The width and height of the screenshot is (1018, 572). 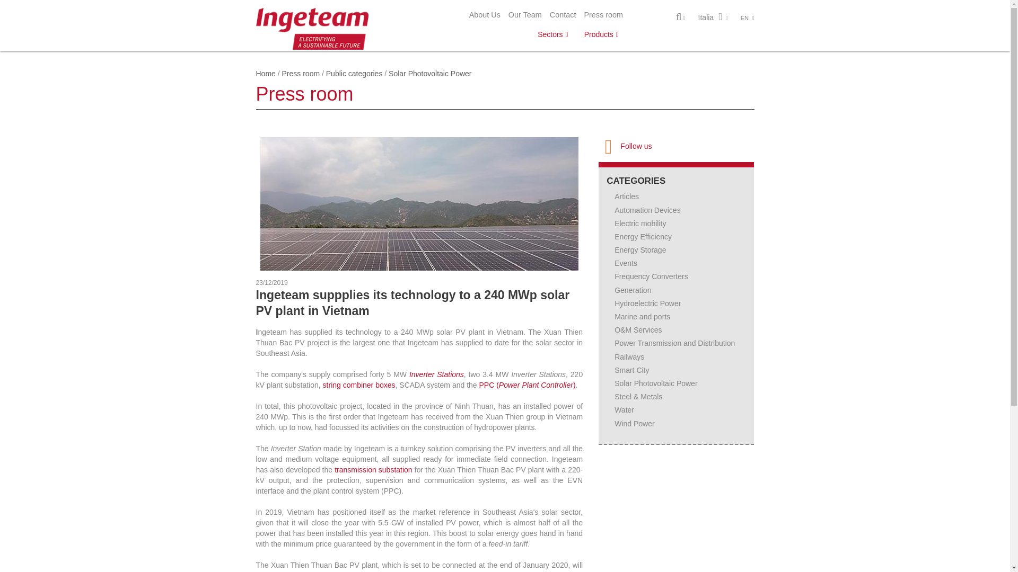 What do you see at coordinates (563, 15) in the screenshot?
I see `Contact` at bounding box center [563, 15].